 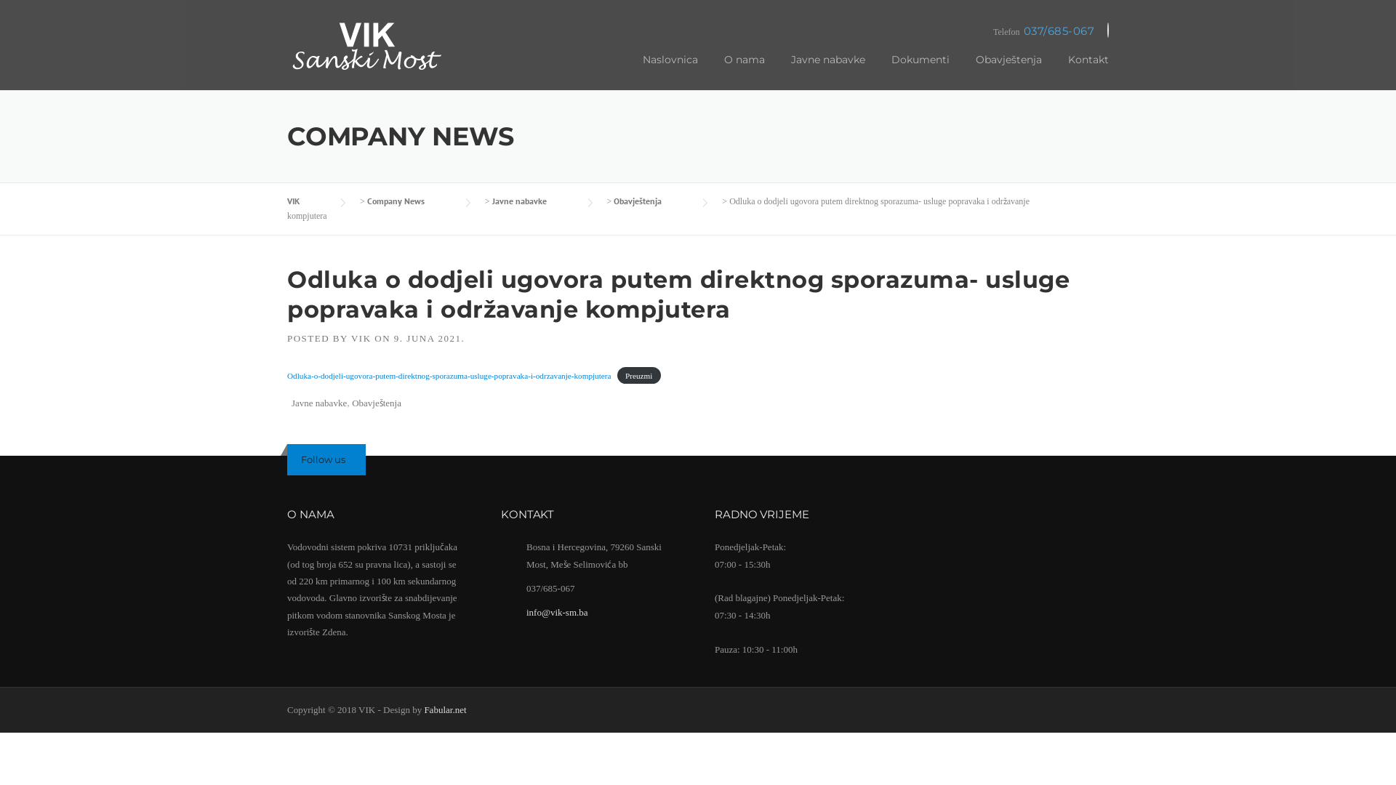 What do you see at coordinates (639, 375) in the screenshot?
I see `Preuzmi` at bounding box center [639, 375].